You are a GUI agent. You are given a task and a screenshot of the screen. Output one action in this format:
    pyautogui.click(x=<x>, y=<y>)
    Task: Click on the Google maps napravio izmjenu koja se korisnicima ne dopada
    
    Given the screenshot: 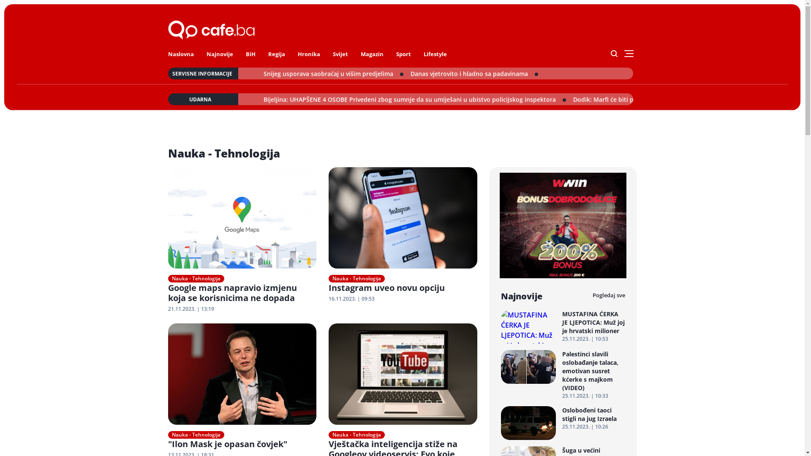 What is the action you would take?
    pyautogui.click(x=242, y=298)
    